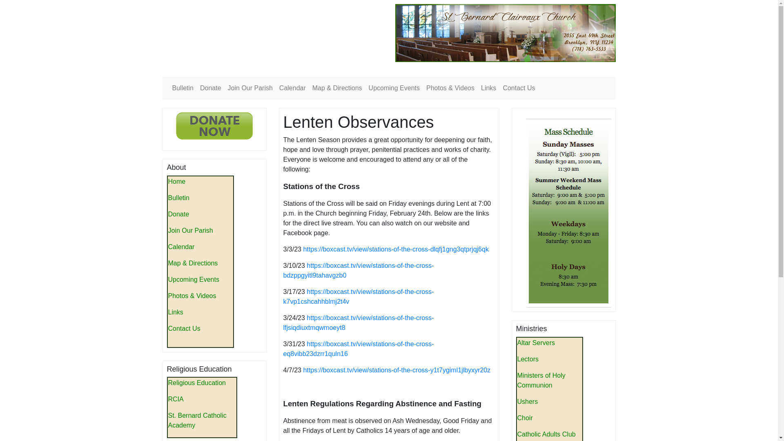 The height and width of the screenshot is (441, 784). Describe the element at coordinates (194, 279) in the screenshot. I see `Upcoming Events` at that location.